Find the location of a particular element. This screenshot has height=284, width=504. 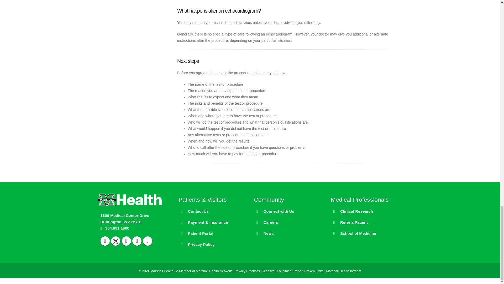

Facebook is located at coordinates (105, 241).